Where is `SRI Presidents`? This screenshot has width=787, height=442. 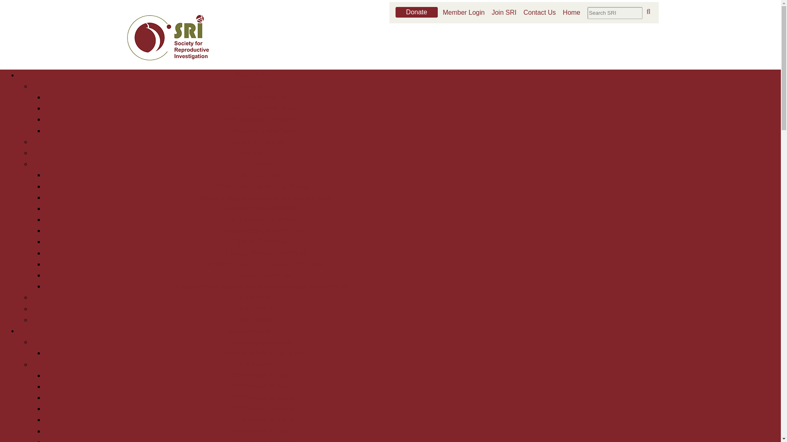
SRI Presidents is located at coordinates (262, 97).